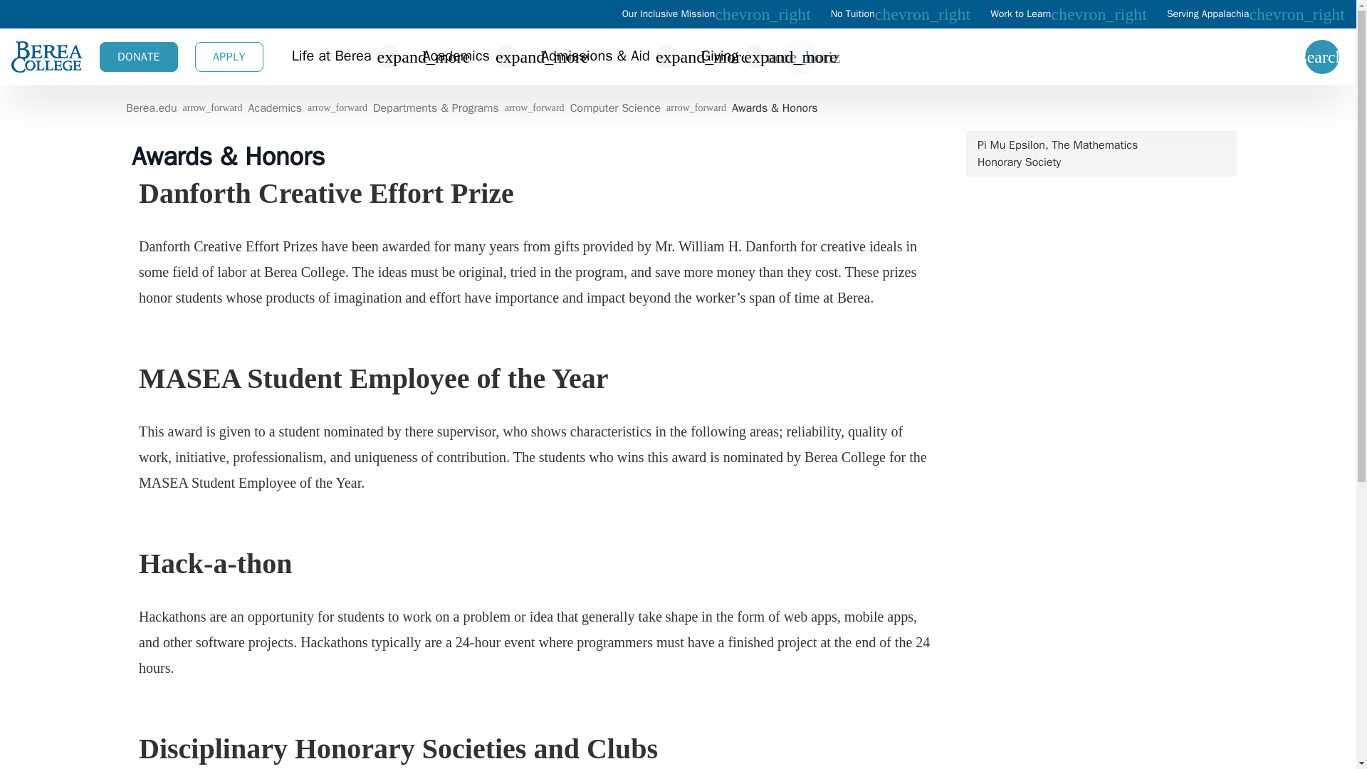 The image size is (1367, 769). What do you see at coordinates (46, 57) in the screenshot?
I see `Berea College -` at bounding box center [46, 57].